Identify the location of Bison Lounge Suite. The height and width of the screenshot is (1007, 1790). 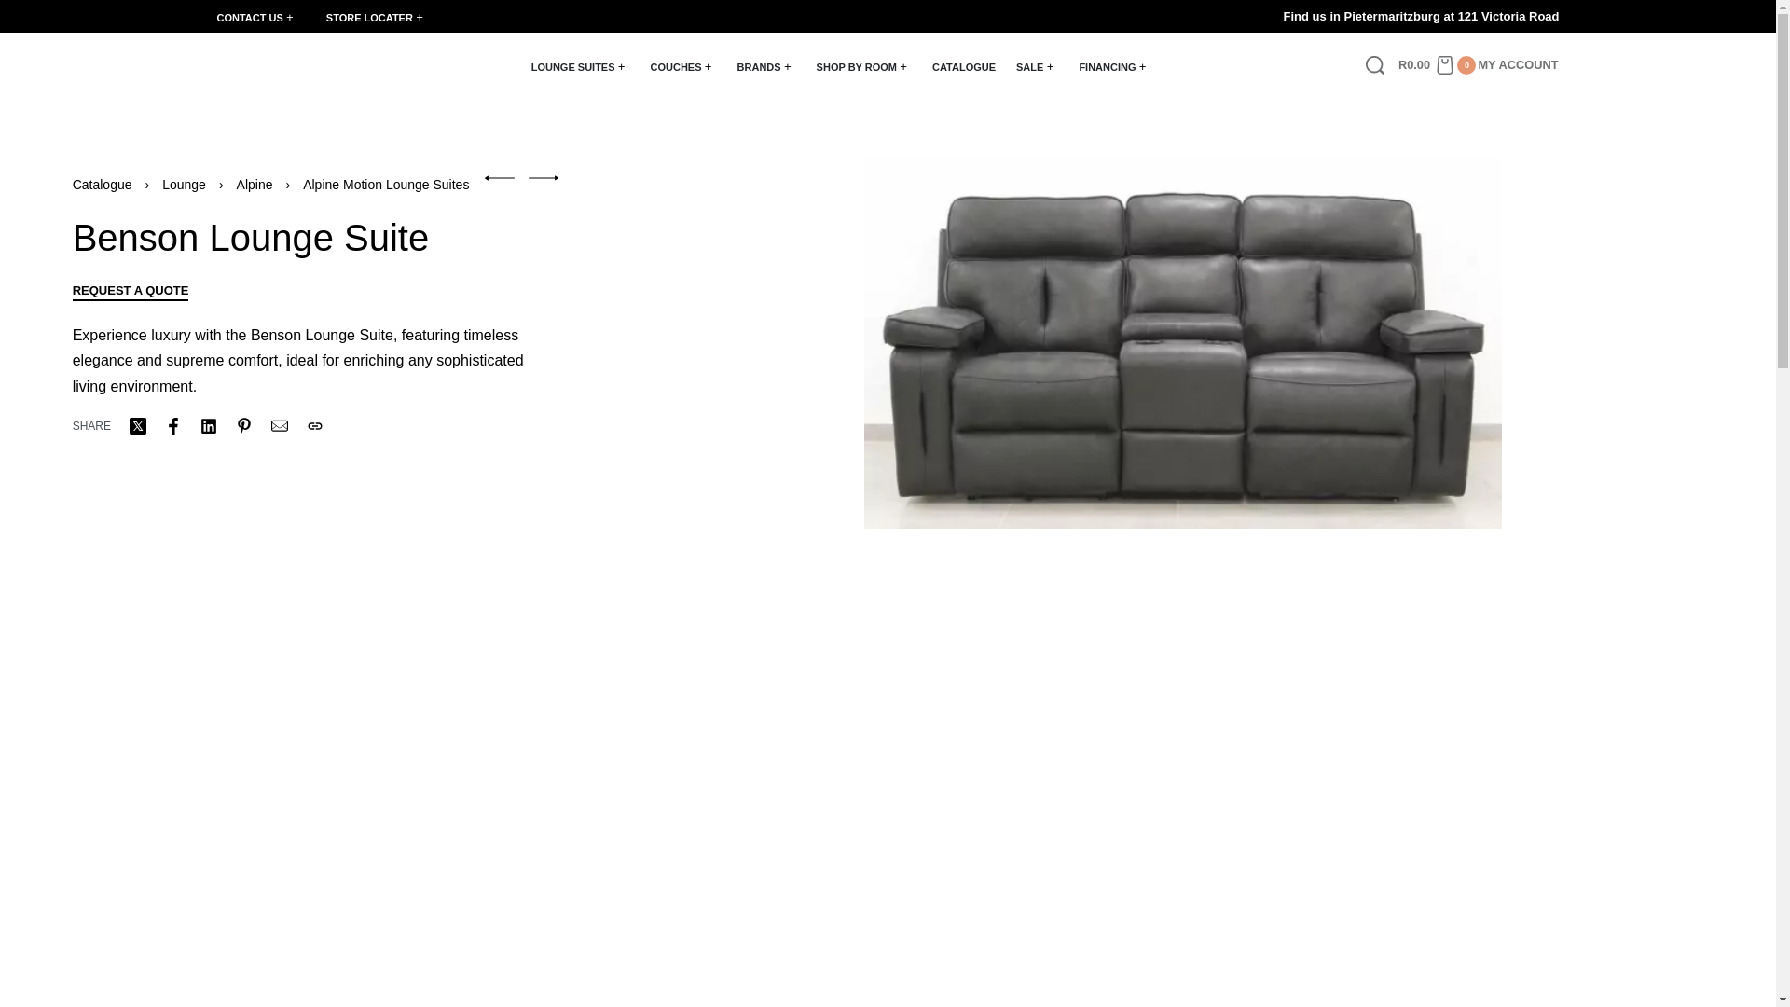
(543, 177).